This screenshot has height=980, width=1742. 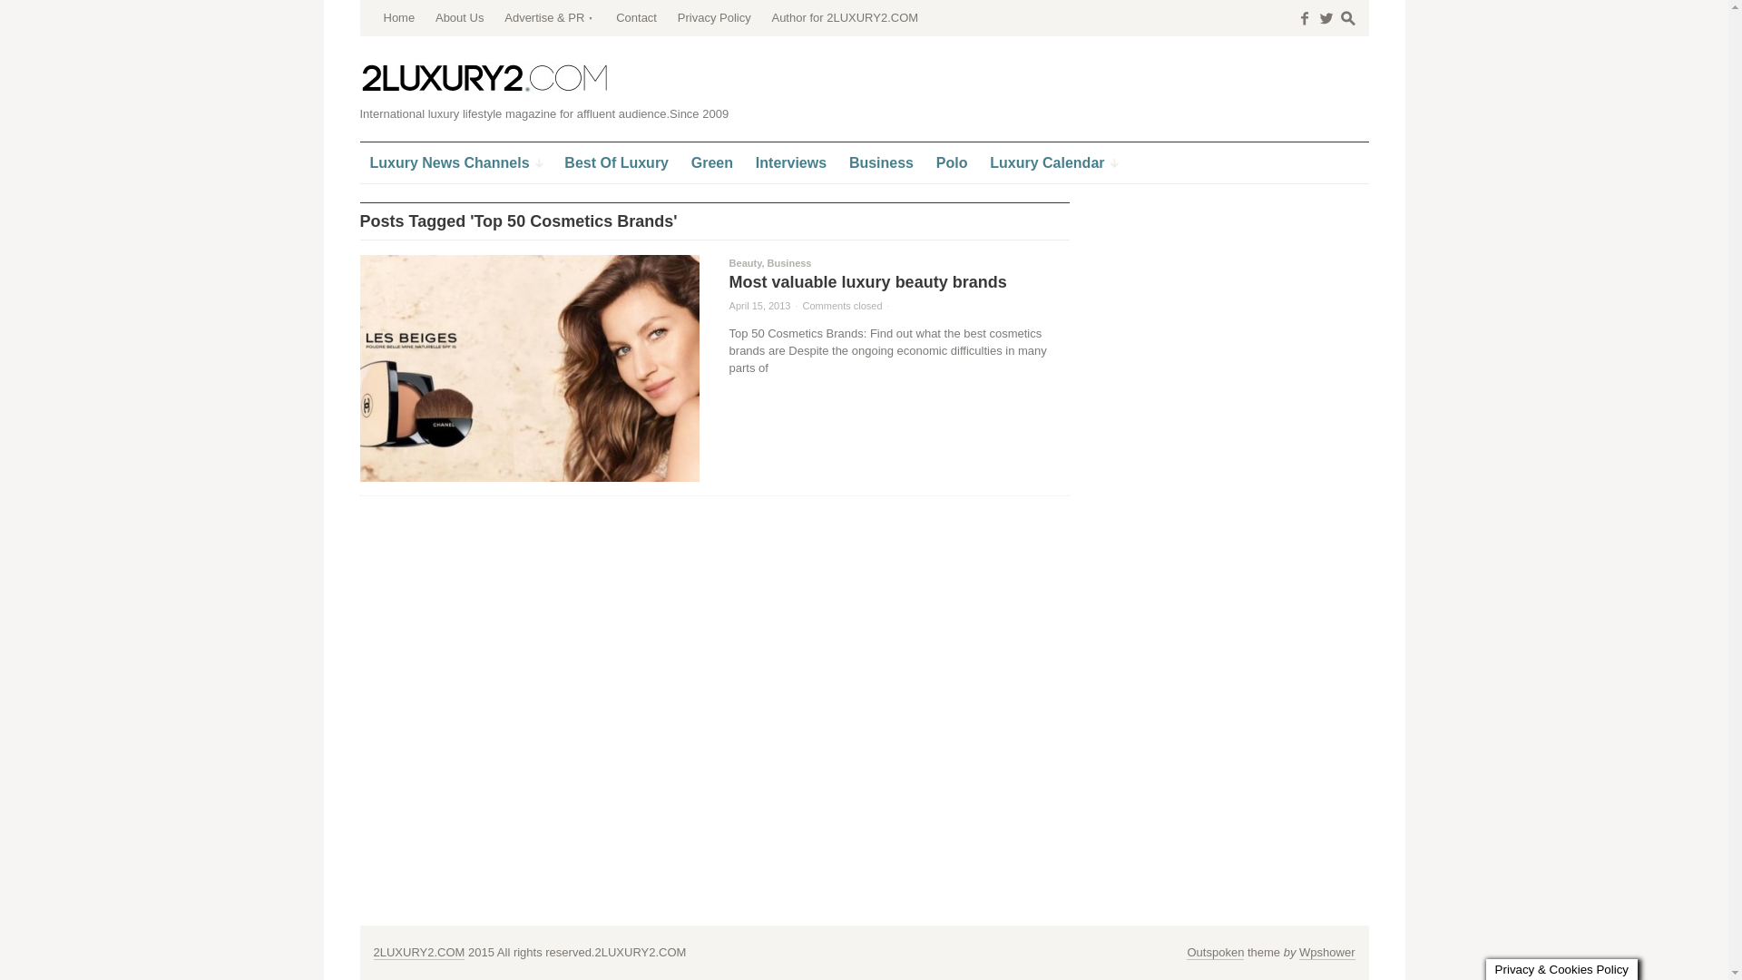 What do you see at coordinates (455, 163) in the screenshot?
I see `Luxury News Channels` at bounding box center [455, 163].